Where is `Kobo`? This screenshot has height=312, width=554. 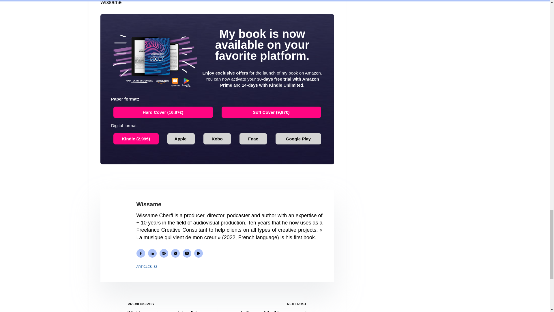
Kobo is located at coordinates (217, 138).